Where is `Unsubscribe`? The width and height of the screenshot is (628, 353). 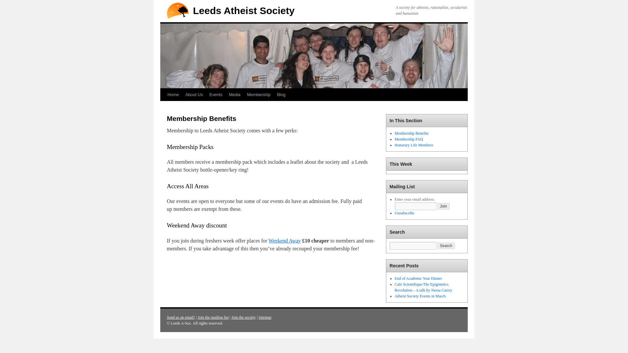 Unsubscribe is located at coordinates (405, 213).